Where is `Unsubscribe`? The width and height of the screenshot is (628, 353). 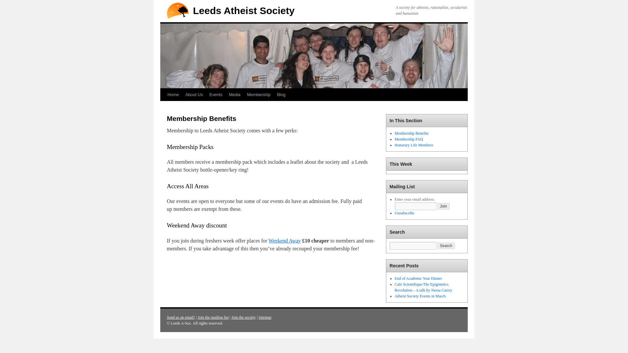 Unsubscribe is located at coordinates (405, 213).